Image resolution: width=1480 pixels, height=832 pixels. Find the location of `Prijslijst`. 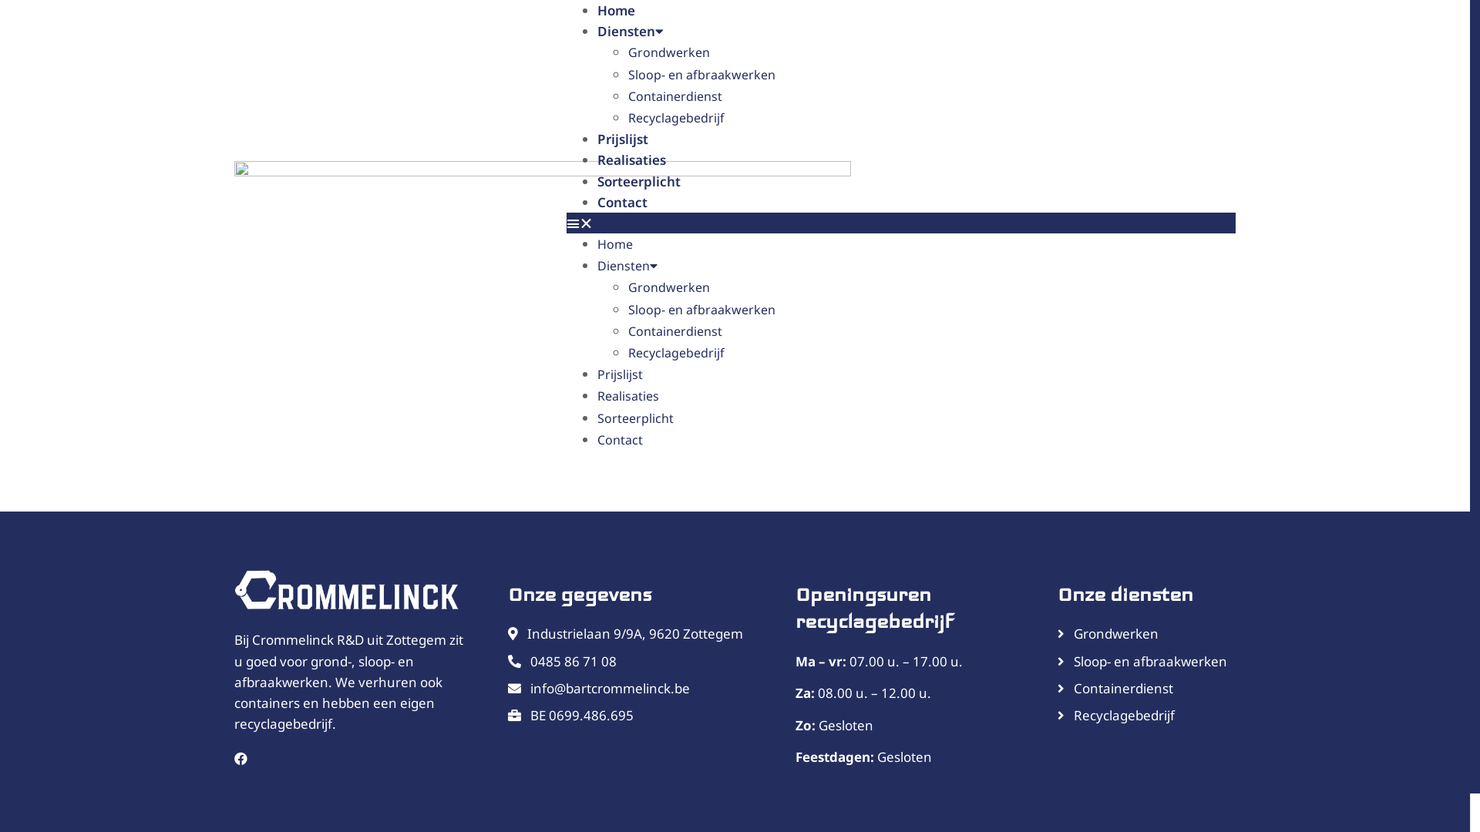

Prijslijst is located at coordinates (623, 139).